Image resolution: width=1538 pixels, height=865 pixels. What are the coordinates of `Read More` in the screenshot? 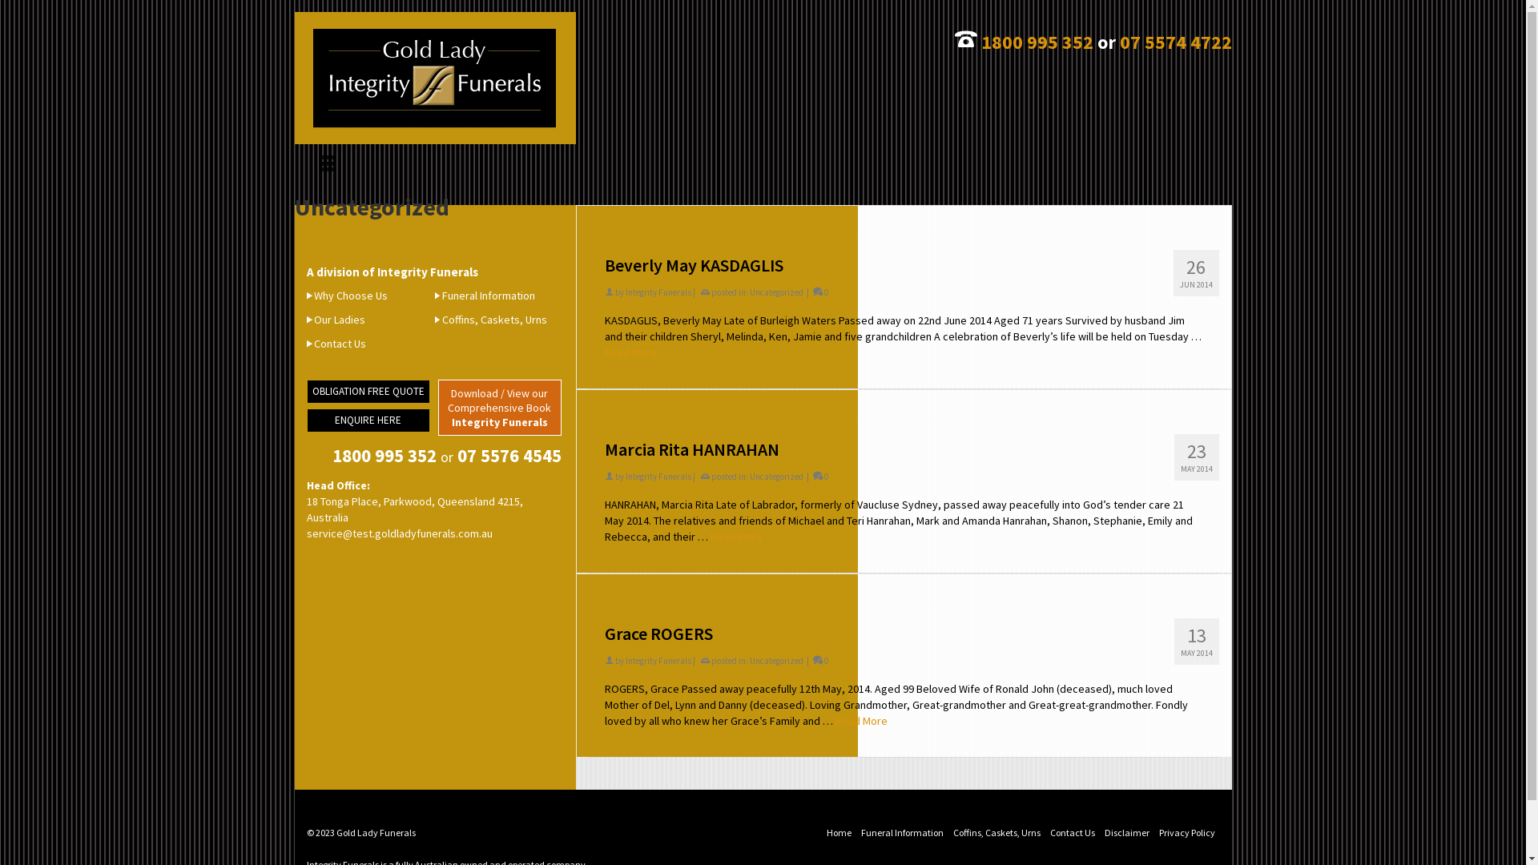 It's located at (630, 352).